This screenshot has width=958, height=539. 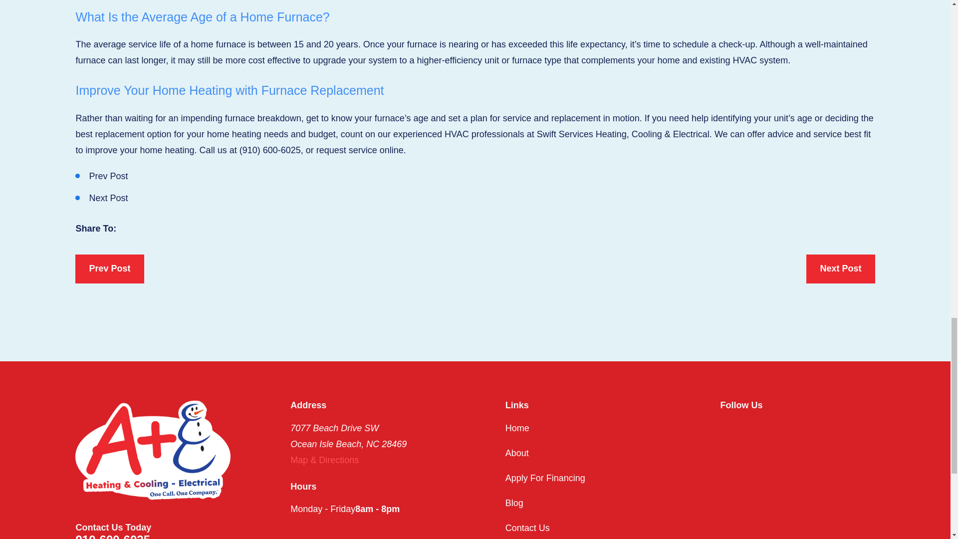 What do you see at coordinates (726, 426) in the screenshot?
I see `Facebook` at bounding box center [726, 426].